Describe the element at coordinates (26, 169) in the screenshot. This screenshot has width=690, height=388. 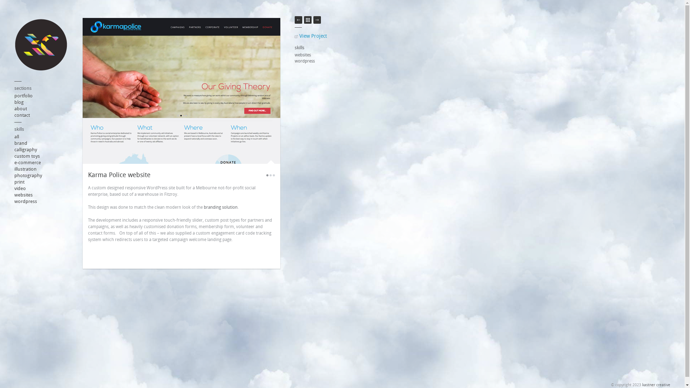
I see `illustration` at that location.